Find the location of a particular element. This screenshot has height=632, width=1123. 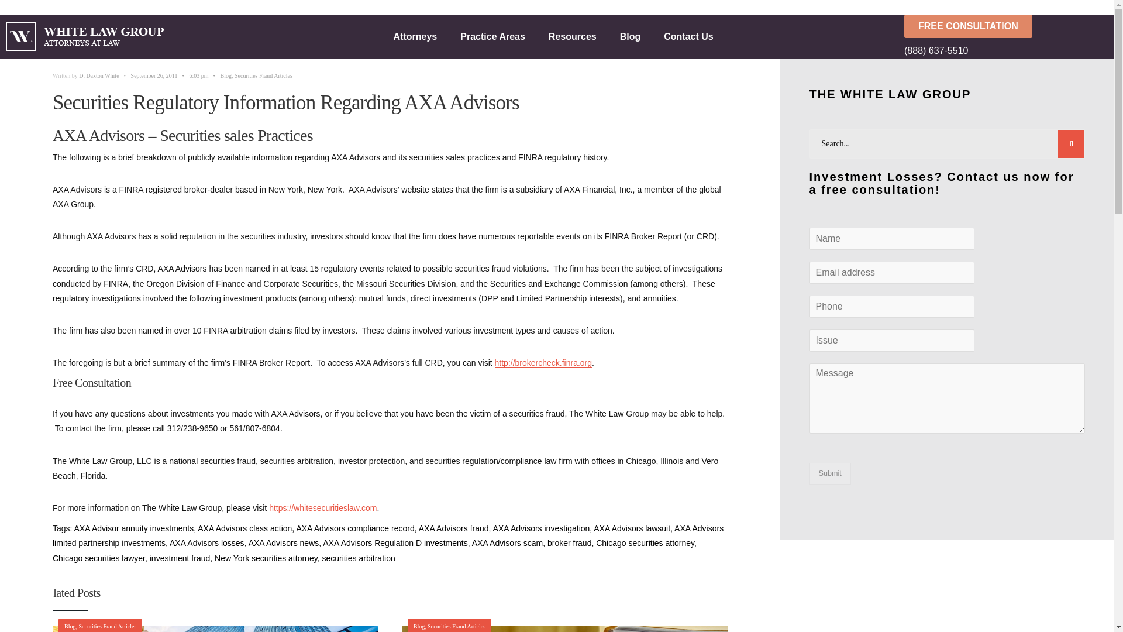

Practice Areas is located at coordinates (492, 36).